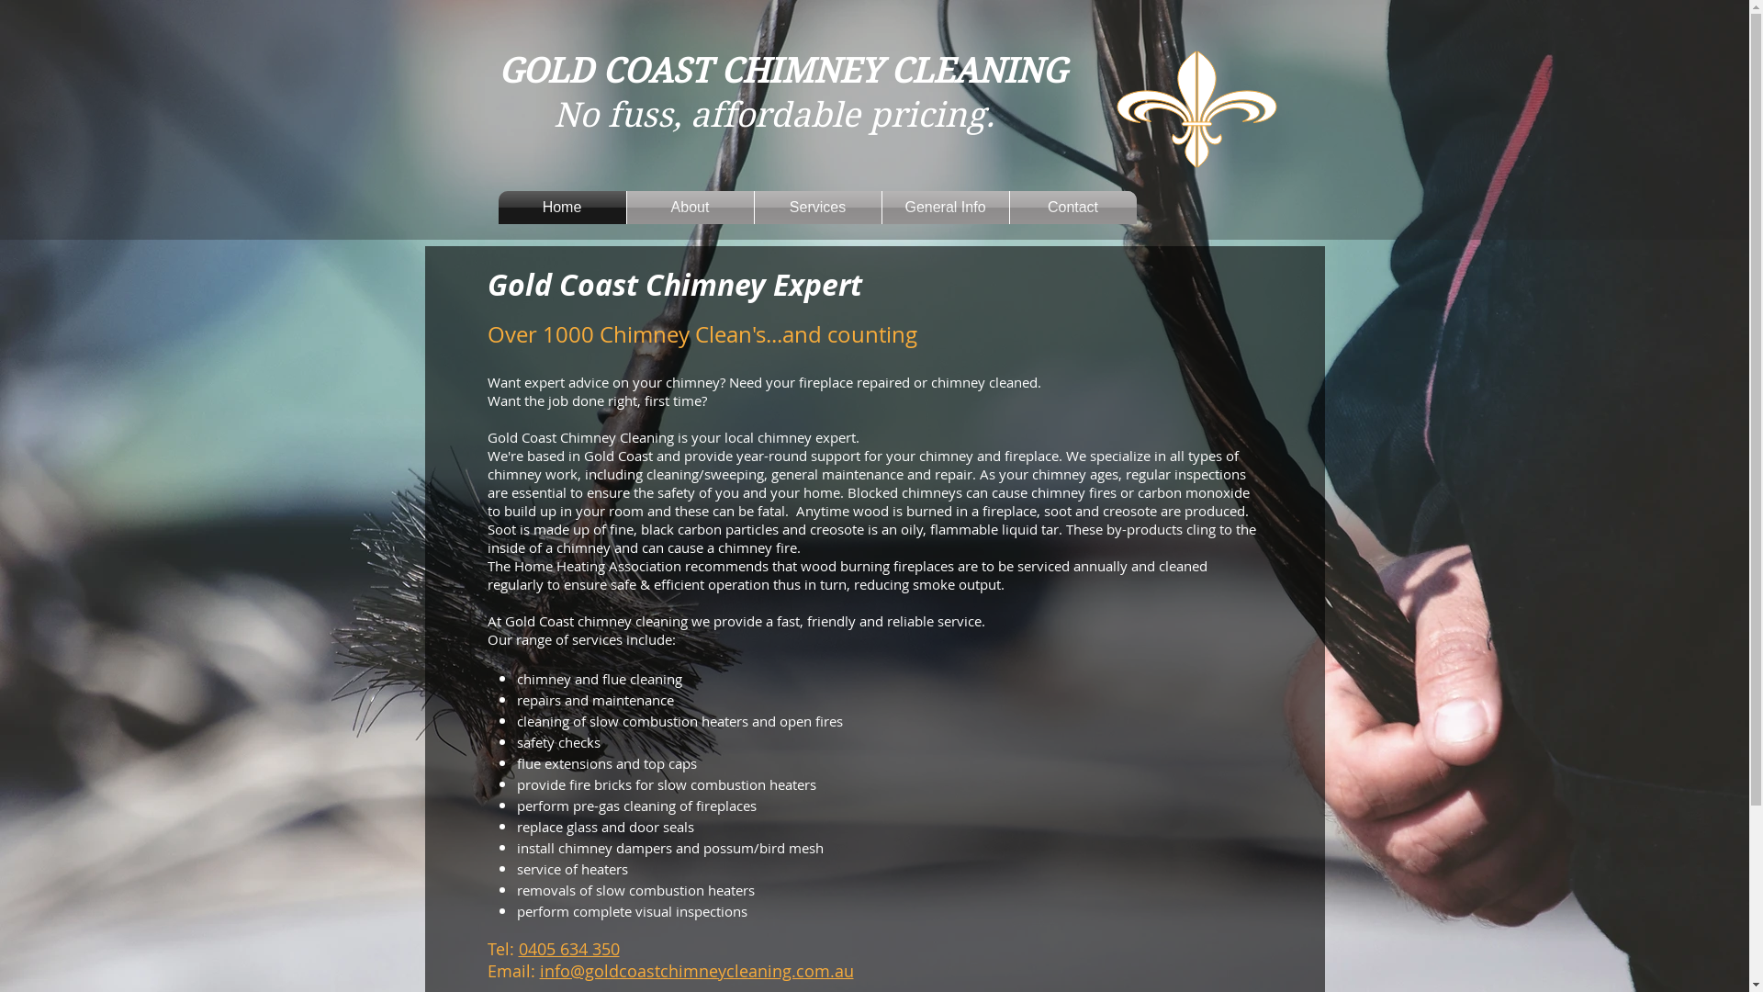  I want to click on Services, so click(818, 208).